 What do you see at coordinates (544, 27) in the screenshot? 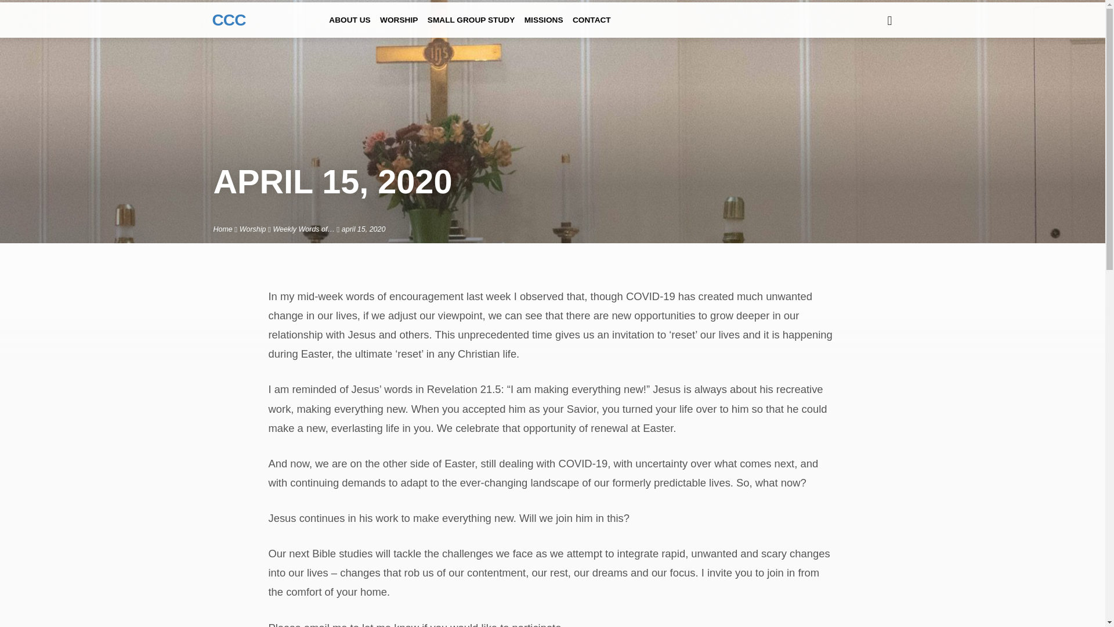
I see `MISSIONS` at bounding box center [544, 27].